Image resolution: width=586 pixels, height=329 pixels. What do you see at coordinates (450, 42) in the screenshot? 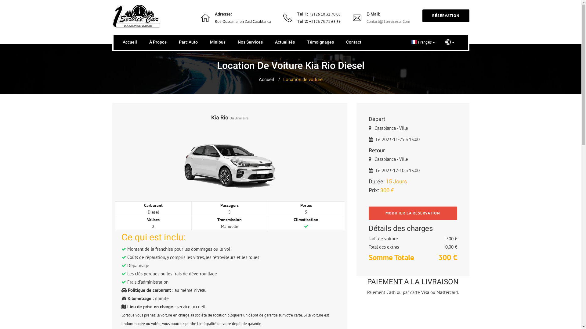
I see `EUR` at bounding box center [450, 42].